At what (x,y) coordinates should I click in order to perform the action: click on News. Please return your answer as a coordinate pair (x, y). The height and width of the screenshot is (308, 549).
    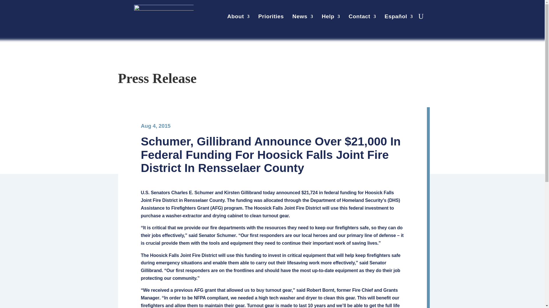
    Looking at the image, I should click on (303, 18).